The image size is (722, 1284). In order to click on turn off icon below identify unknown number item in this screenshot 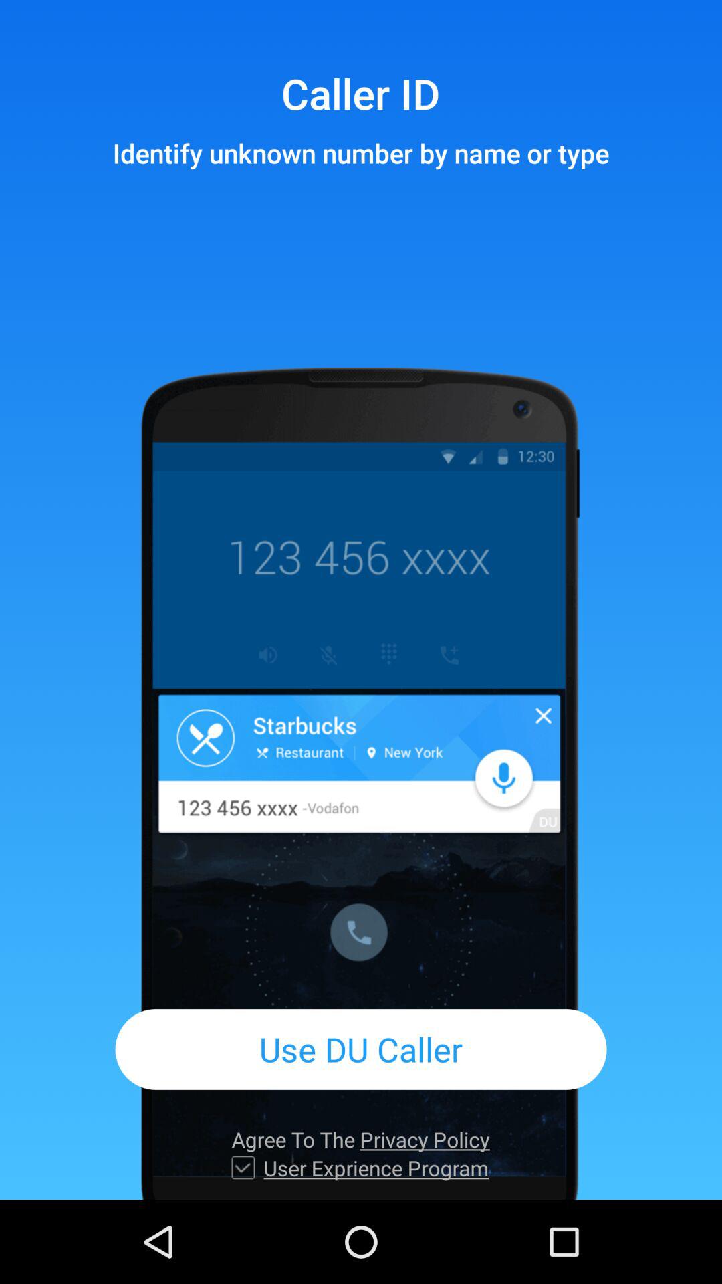, I will do `click(361, 1049)`.